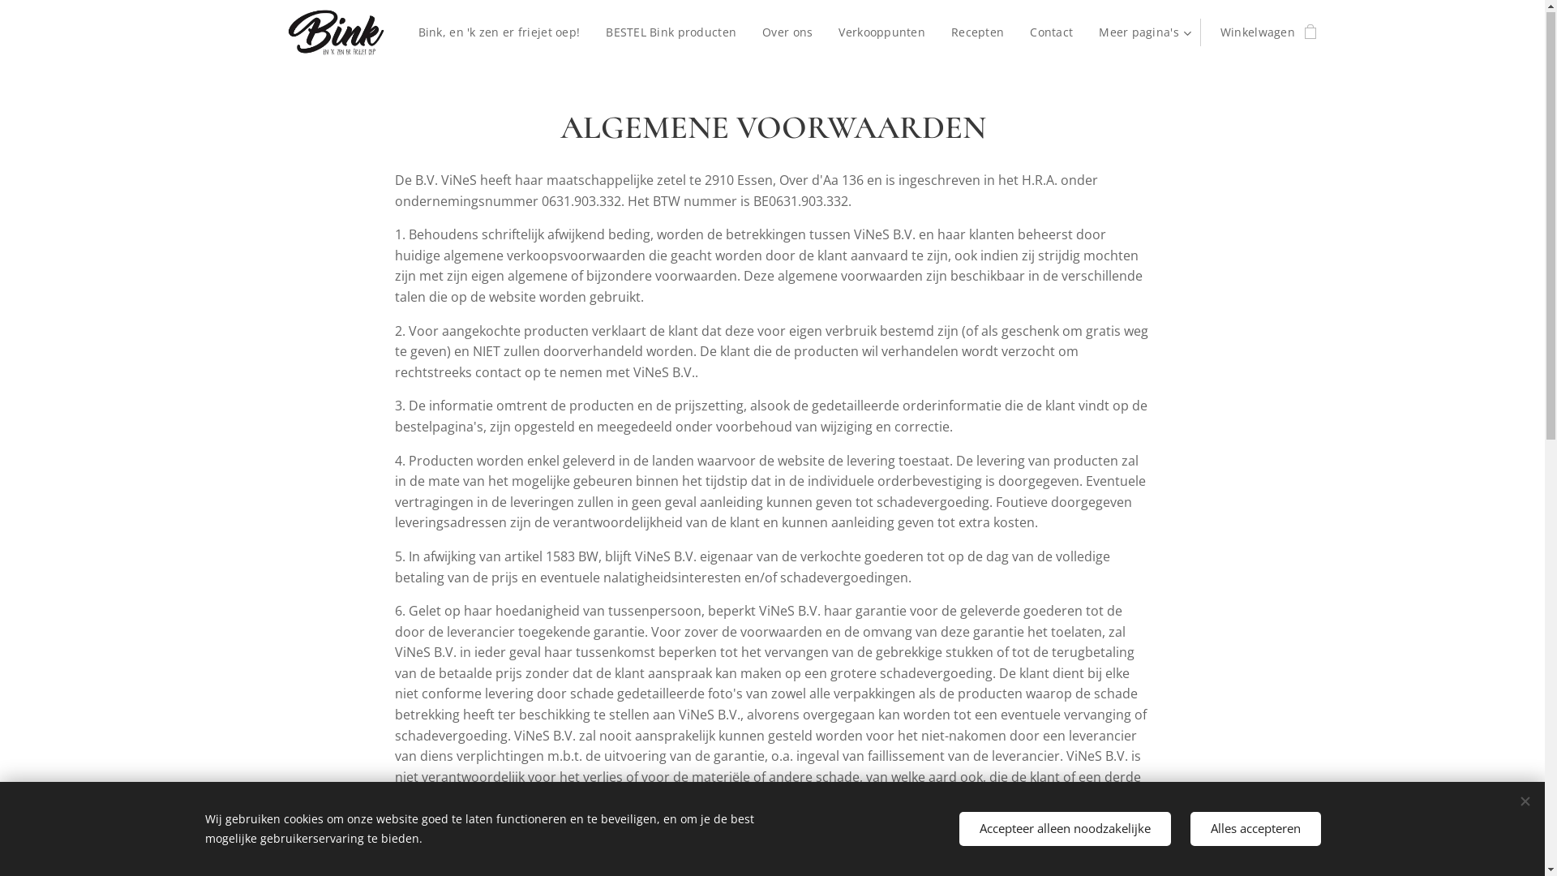  Describe the element at coordinates (671, 33) in the screenshot. I see `BESTEL Bink producten` at that location.